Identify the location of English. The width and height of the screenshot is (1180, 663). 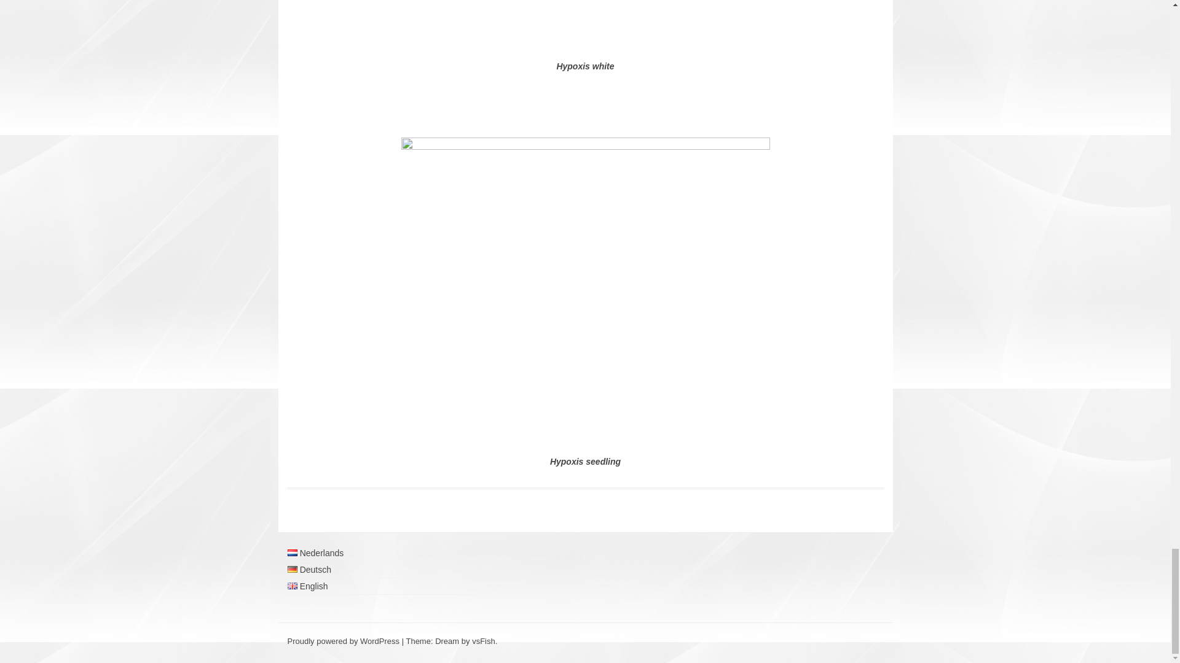
(307, 586).